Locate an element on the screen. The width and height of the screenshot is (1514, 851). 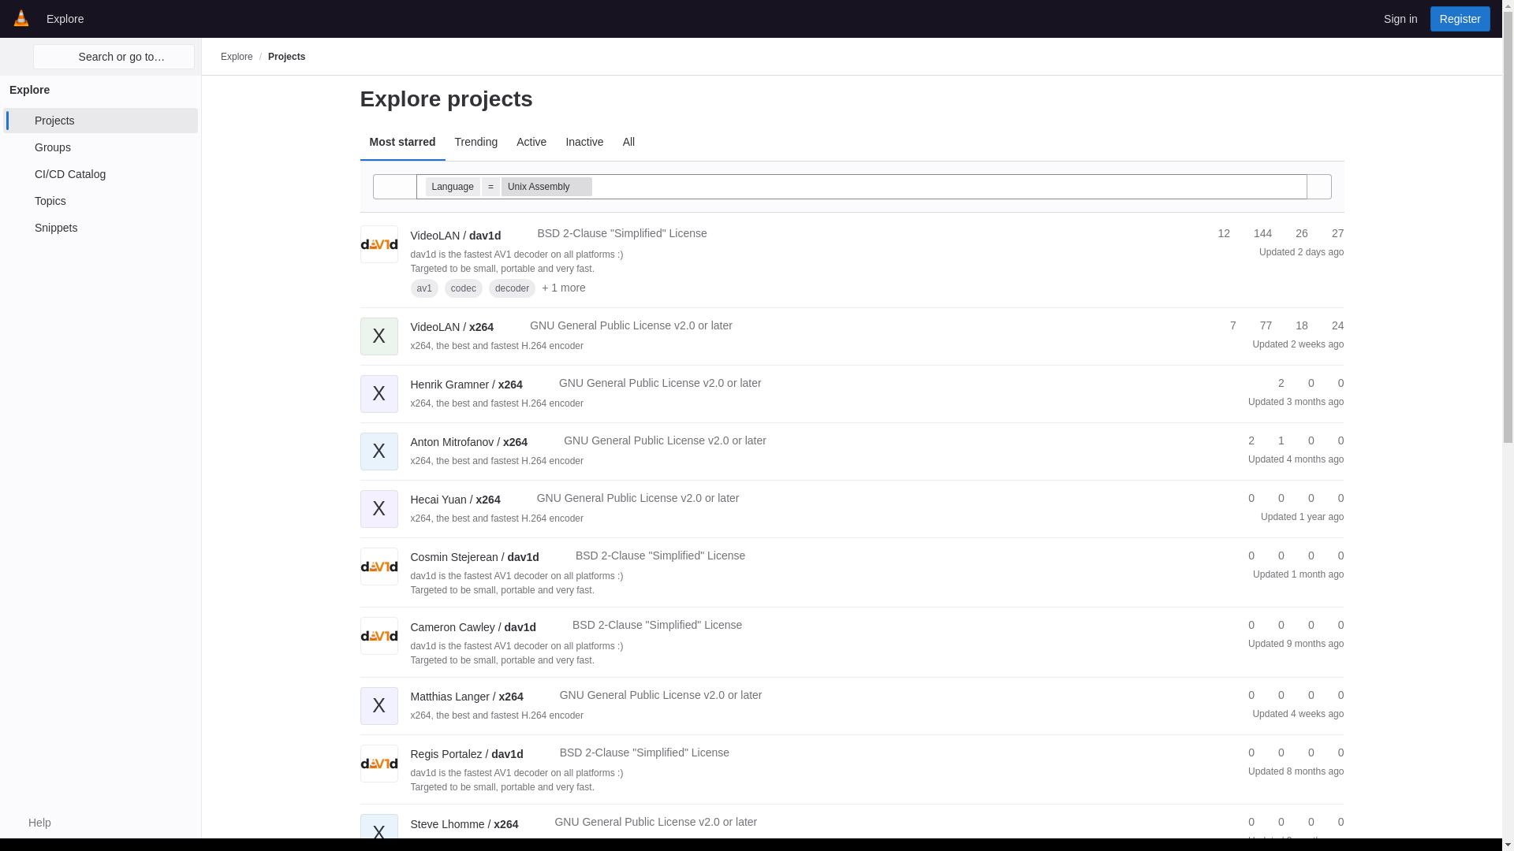
Snippets is located at coordinates (100, 227).